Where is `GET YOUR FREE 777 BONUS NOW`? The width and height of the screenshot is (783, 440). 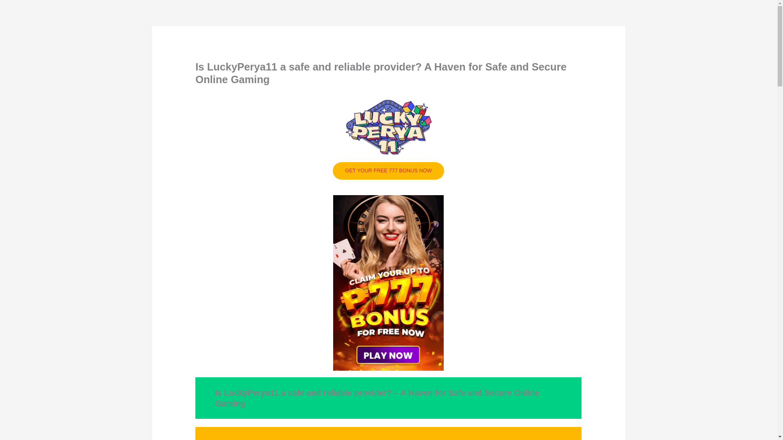
GET YOUR FREE 777 BONUS NOW is located at coordinates (388, 171).